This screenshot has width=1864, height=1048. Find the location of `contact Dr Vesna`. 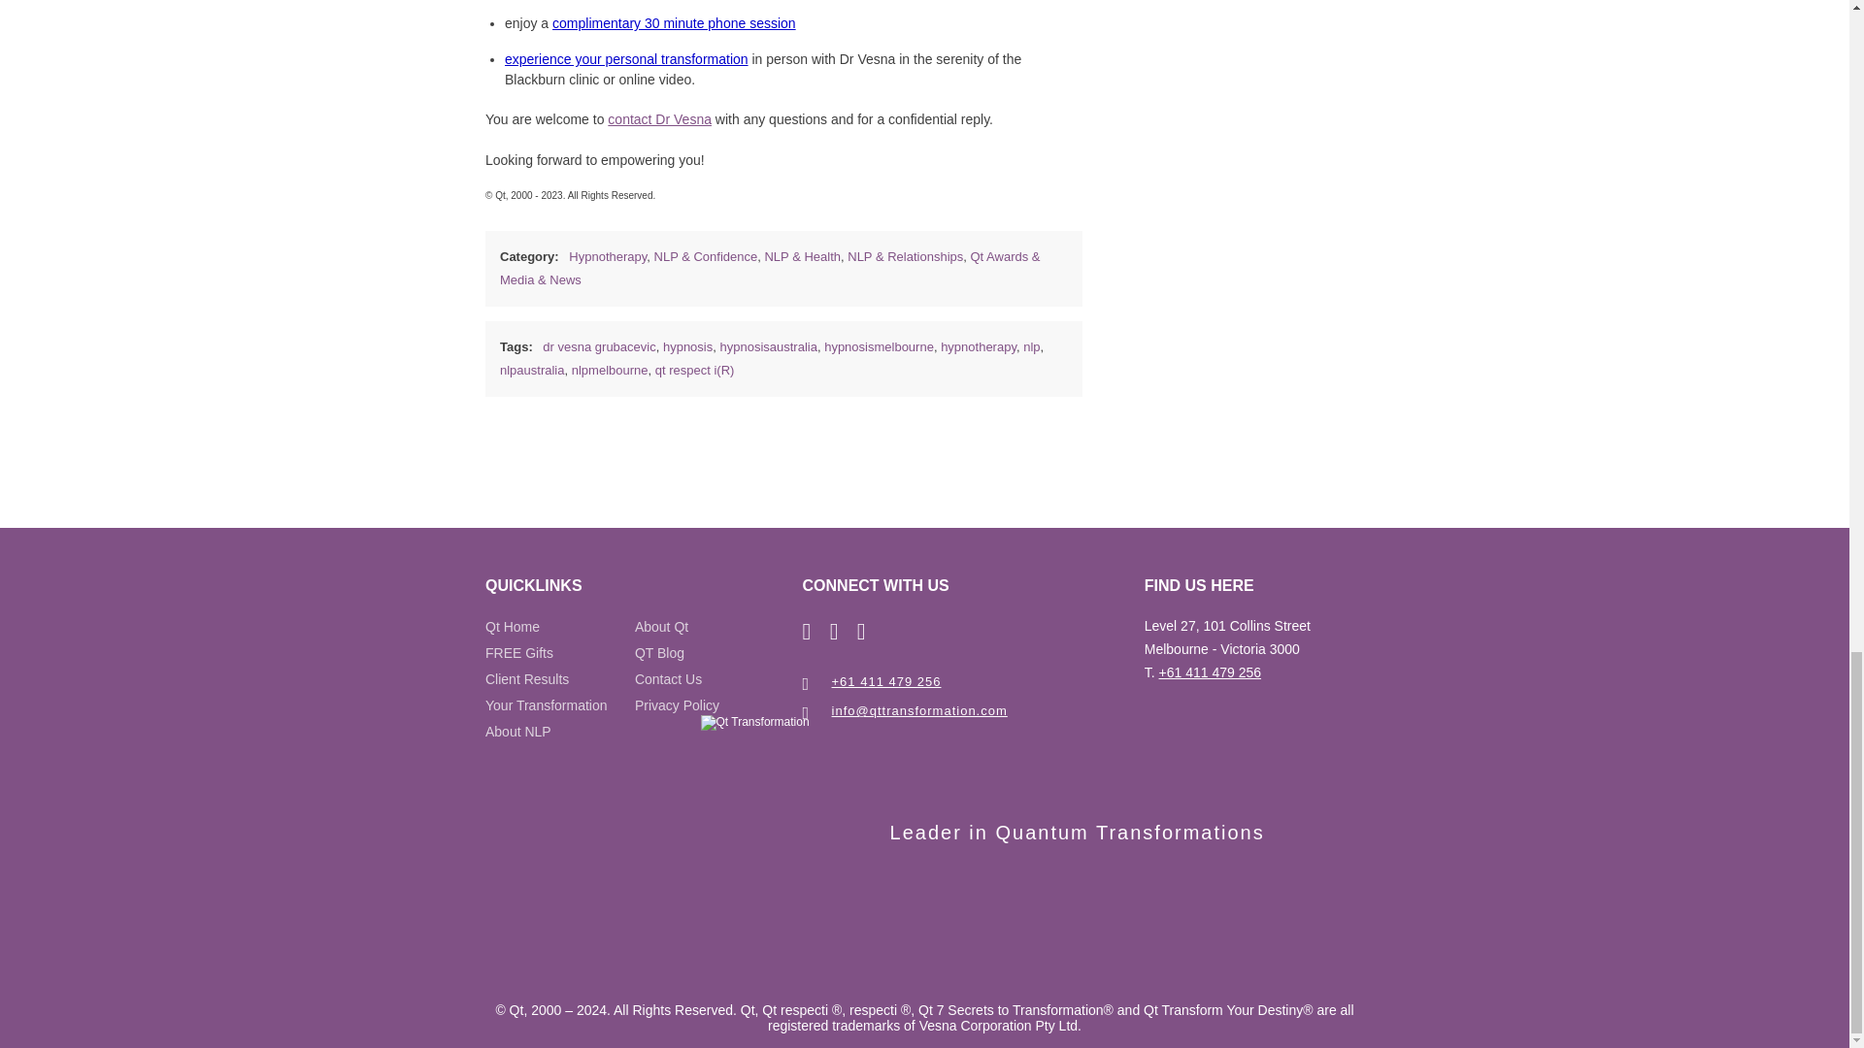

contact Dr Vesna is located at coordinates (659, 118).